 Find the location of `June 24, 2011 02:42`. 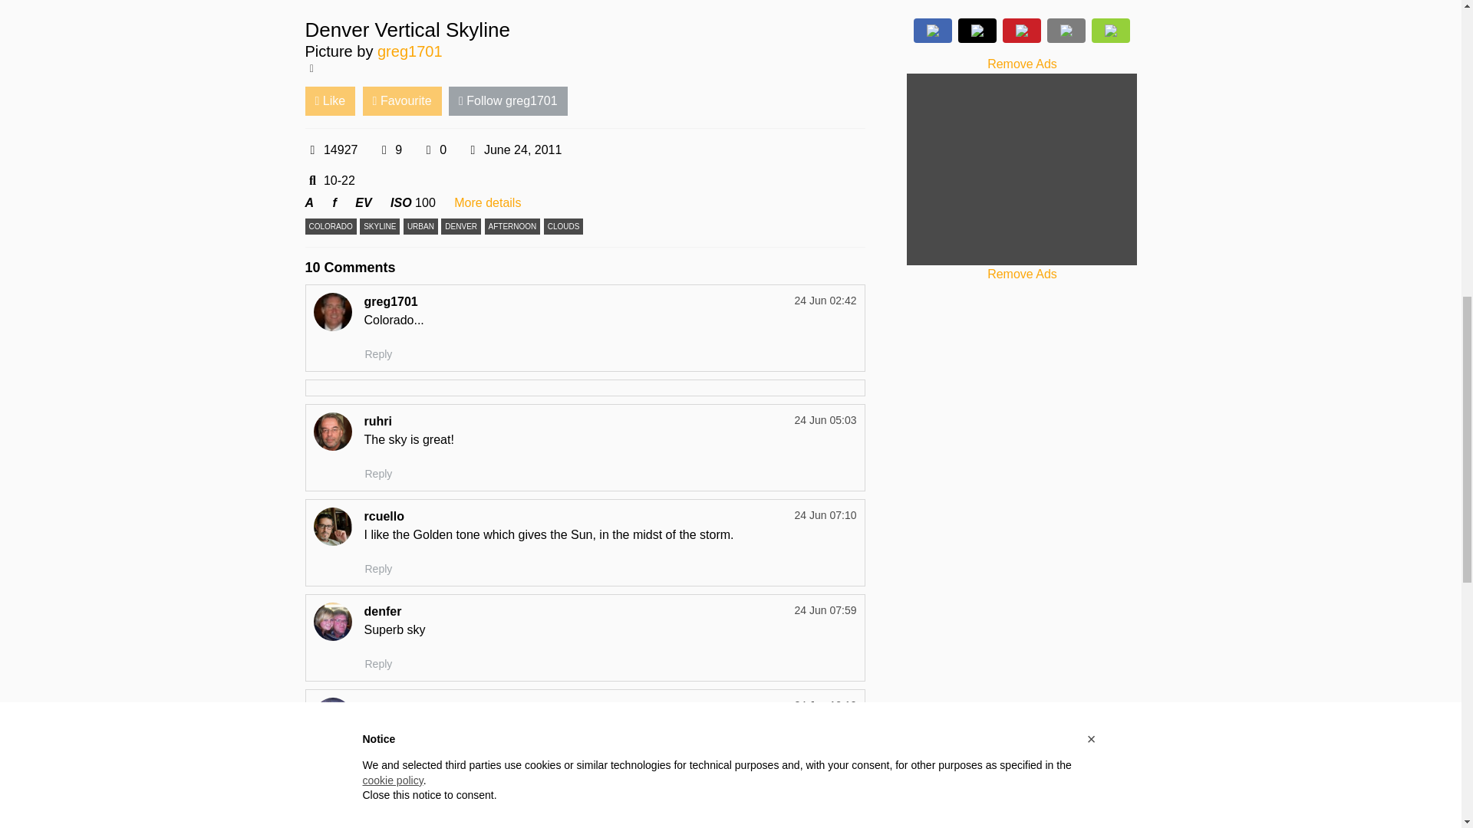

June 24, 2011 02:42 is located at coordinates (514, 150).